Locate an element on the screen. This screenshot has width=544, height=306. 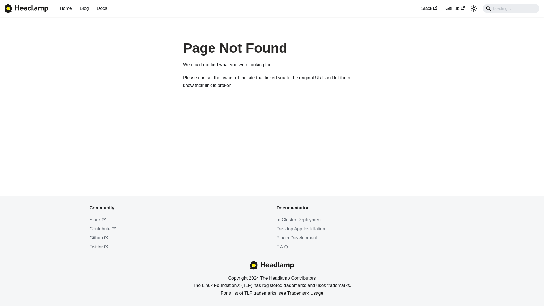
Contribute is located at coordinates (103, 229).